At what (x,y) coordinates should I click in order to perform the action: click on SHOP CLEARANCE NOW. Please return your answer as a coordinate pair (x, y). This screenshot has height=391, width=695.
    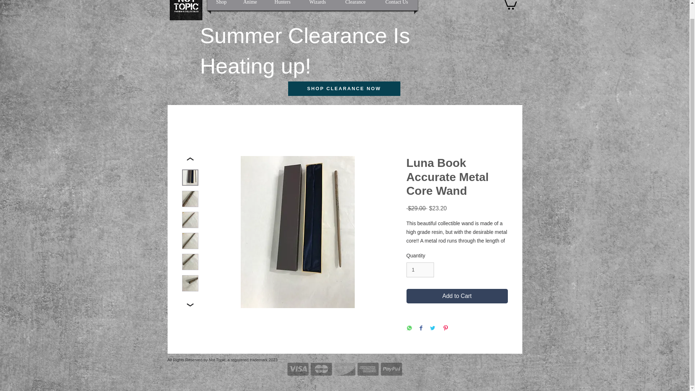
    Looking at the image, I should click on (344, 88).